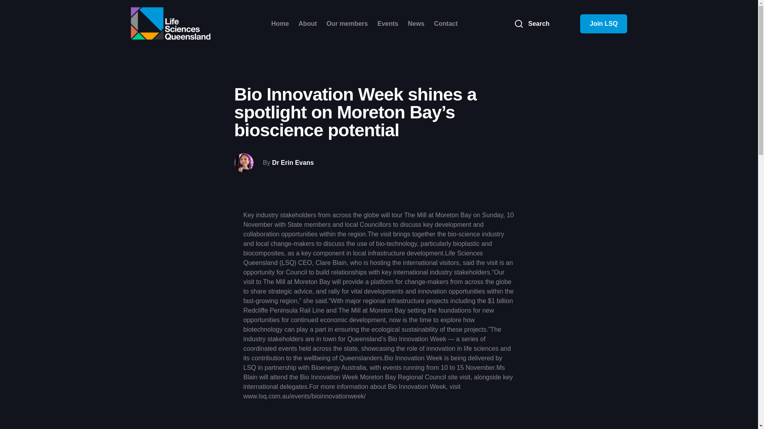 This screenshot has height=429, width=764. What do you see at coordinates (293, 163) in the screenshot?
I see `Dr Erin Evans` at bounding box center [293, 163].